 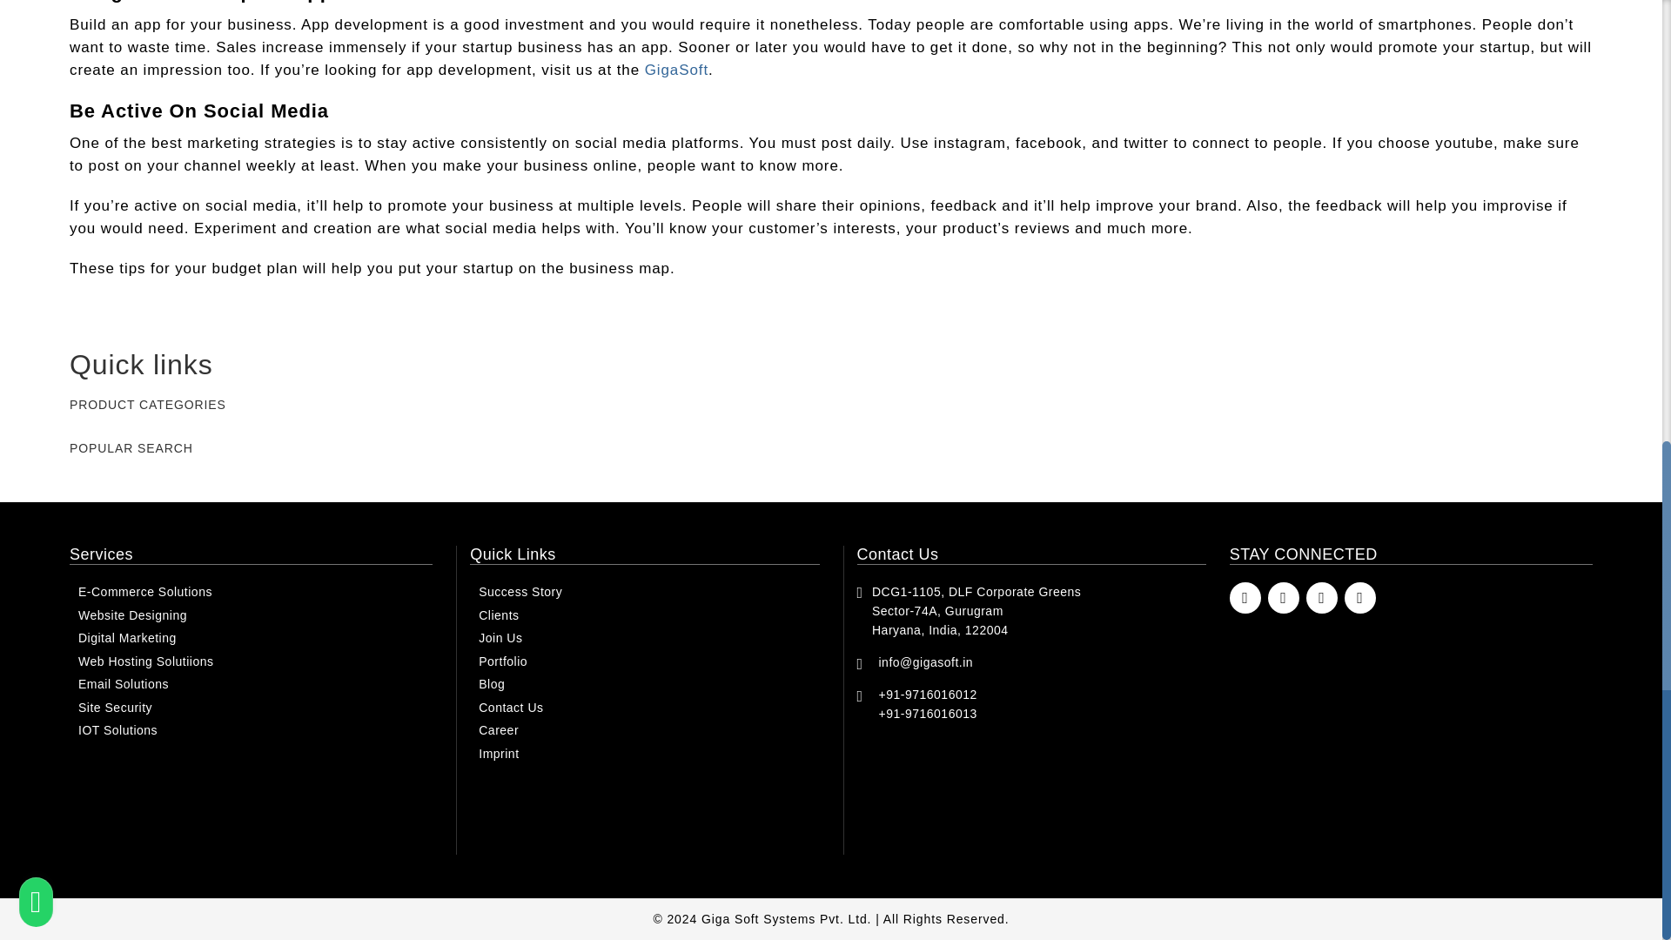 What do you see at coordinates (251, 684) in the screenshot?
I see `Email Solutions` at bounding box center [251, 684].